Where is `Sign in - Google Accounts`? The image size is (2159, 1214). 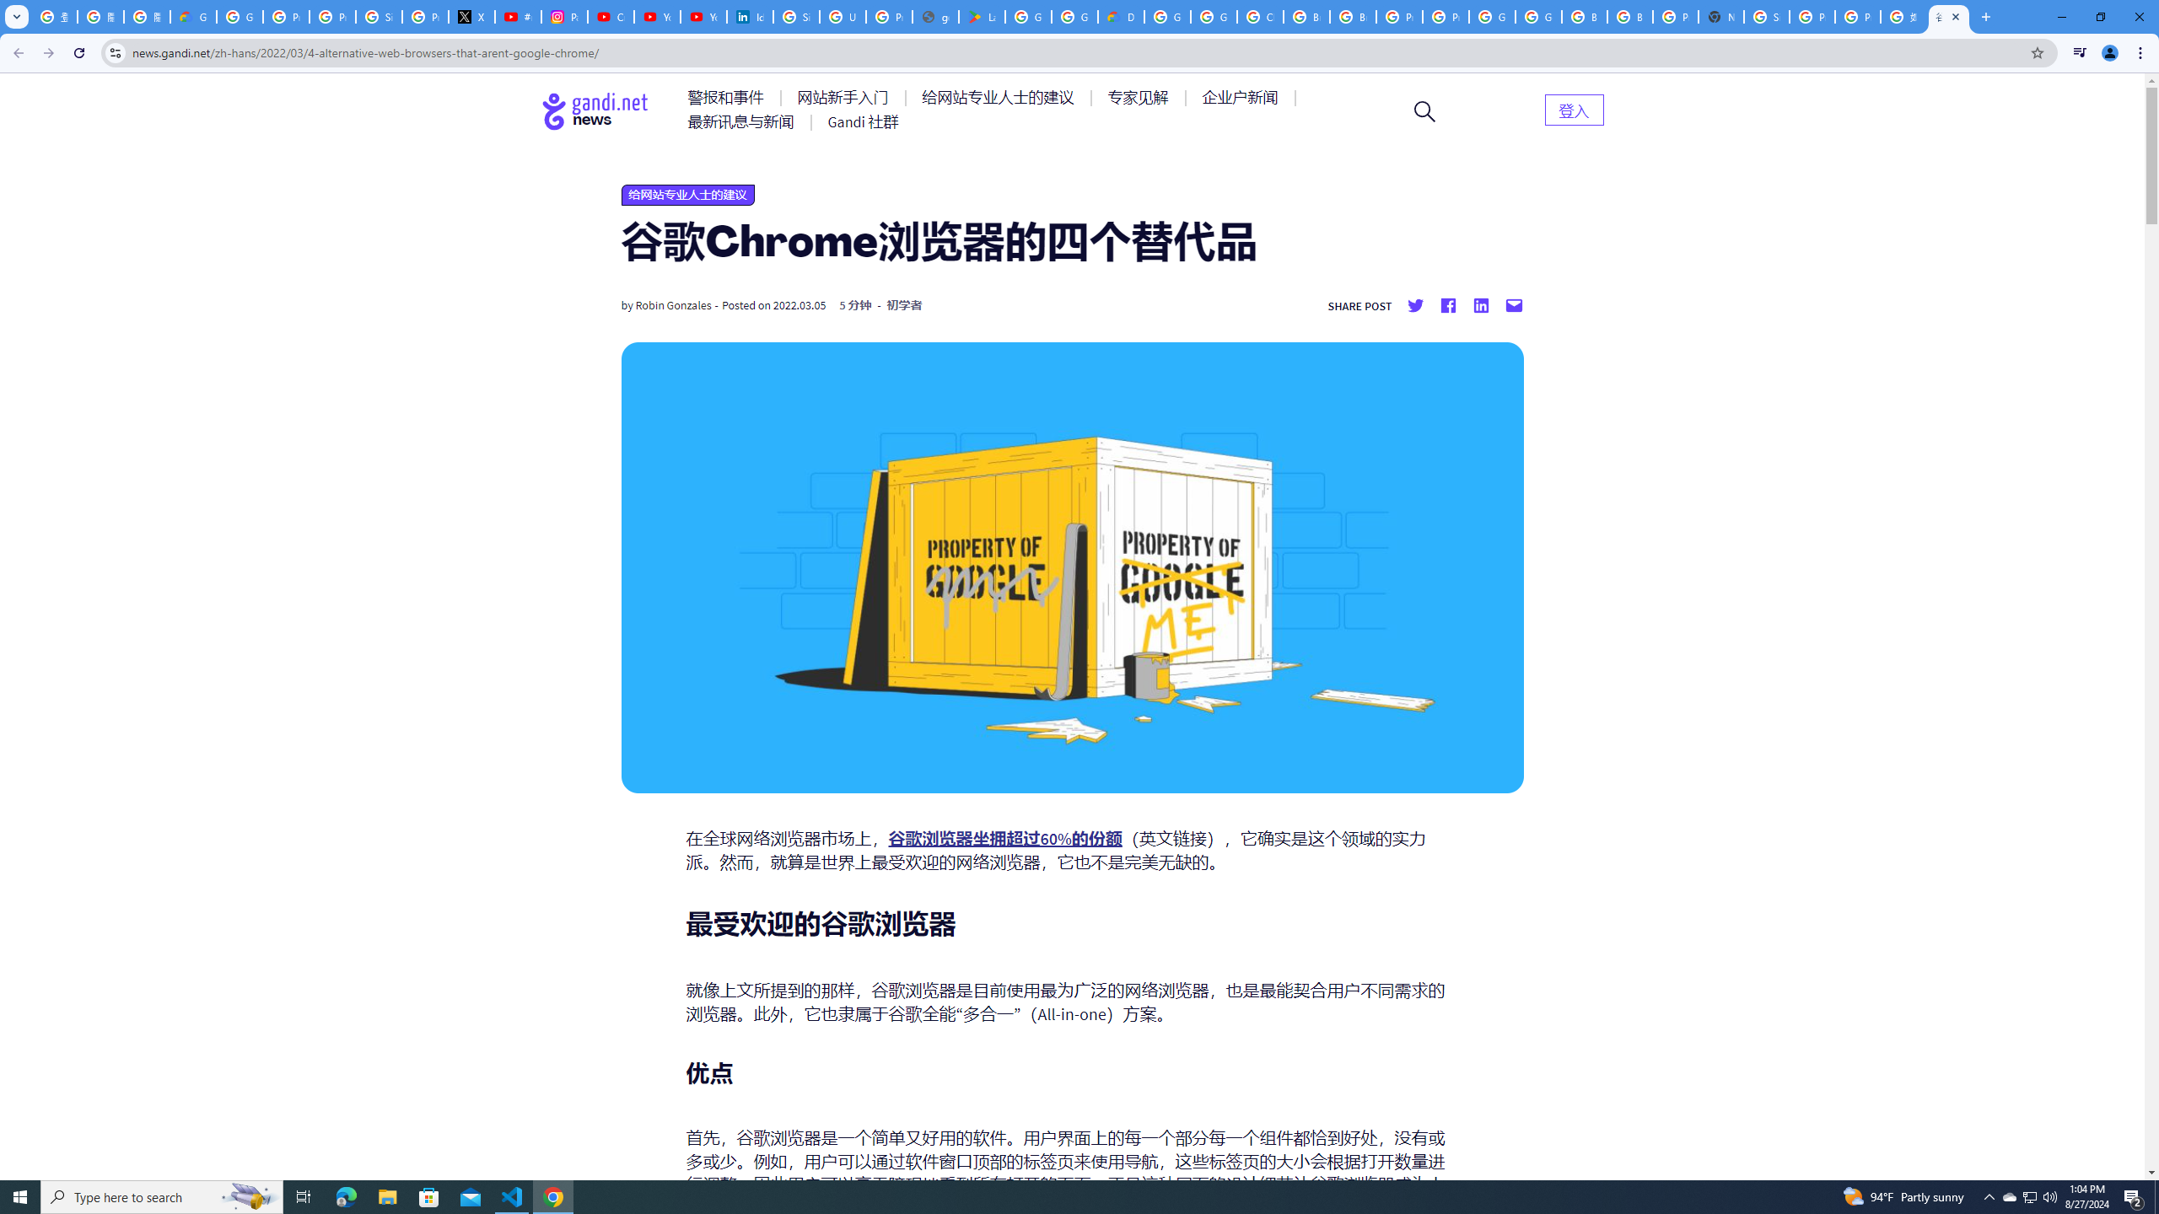 Sign in - Google Accounts is located at coordinates (379, 17).